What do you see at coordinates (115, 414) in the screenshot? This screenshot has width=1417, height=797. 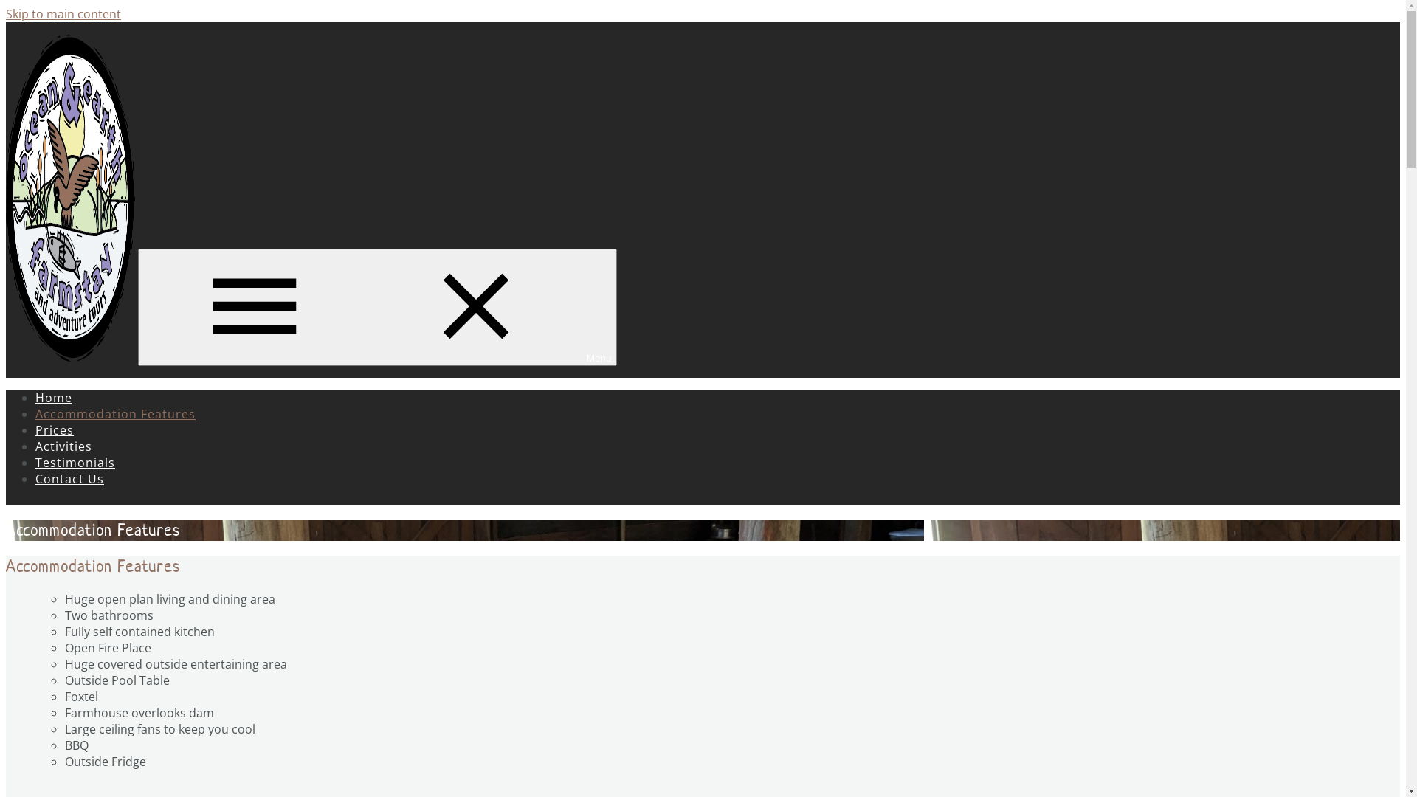 I see `Accommodation Features` at bounding box center [115, 414].